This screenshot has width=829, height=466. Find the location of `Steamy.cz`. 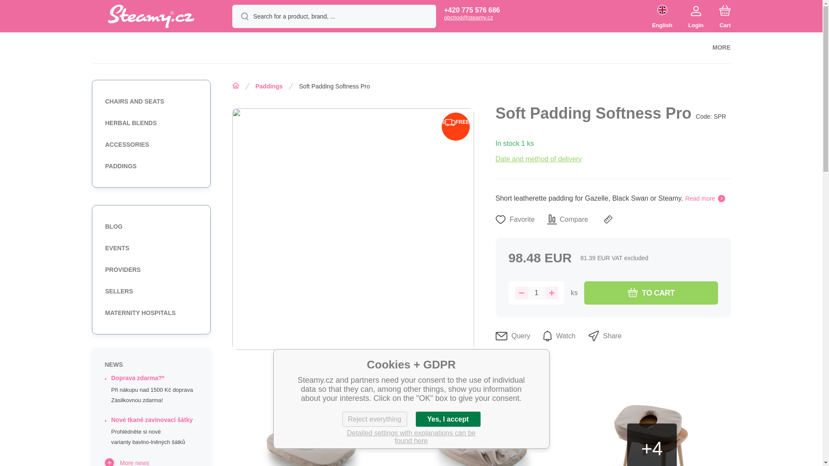

Steamy.cz is located at coordinates (151, 17).